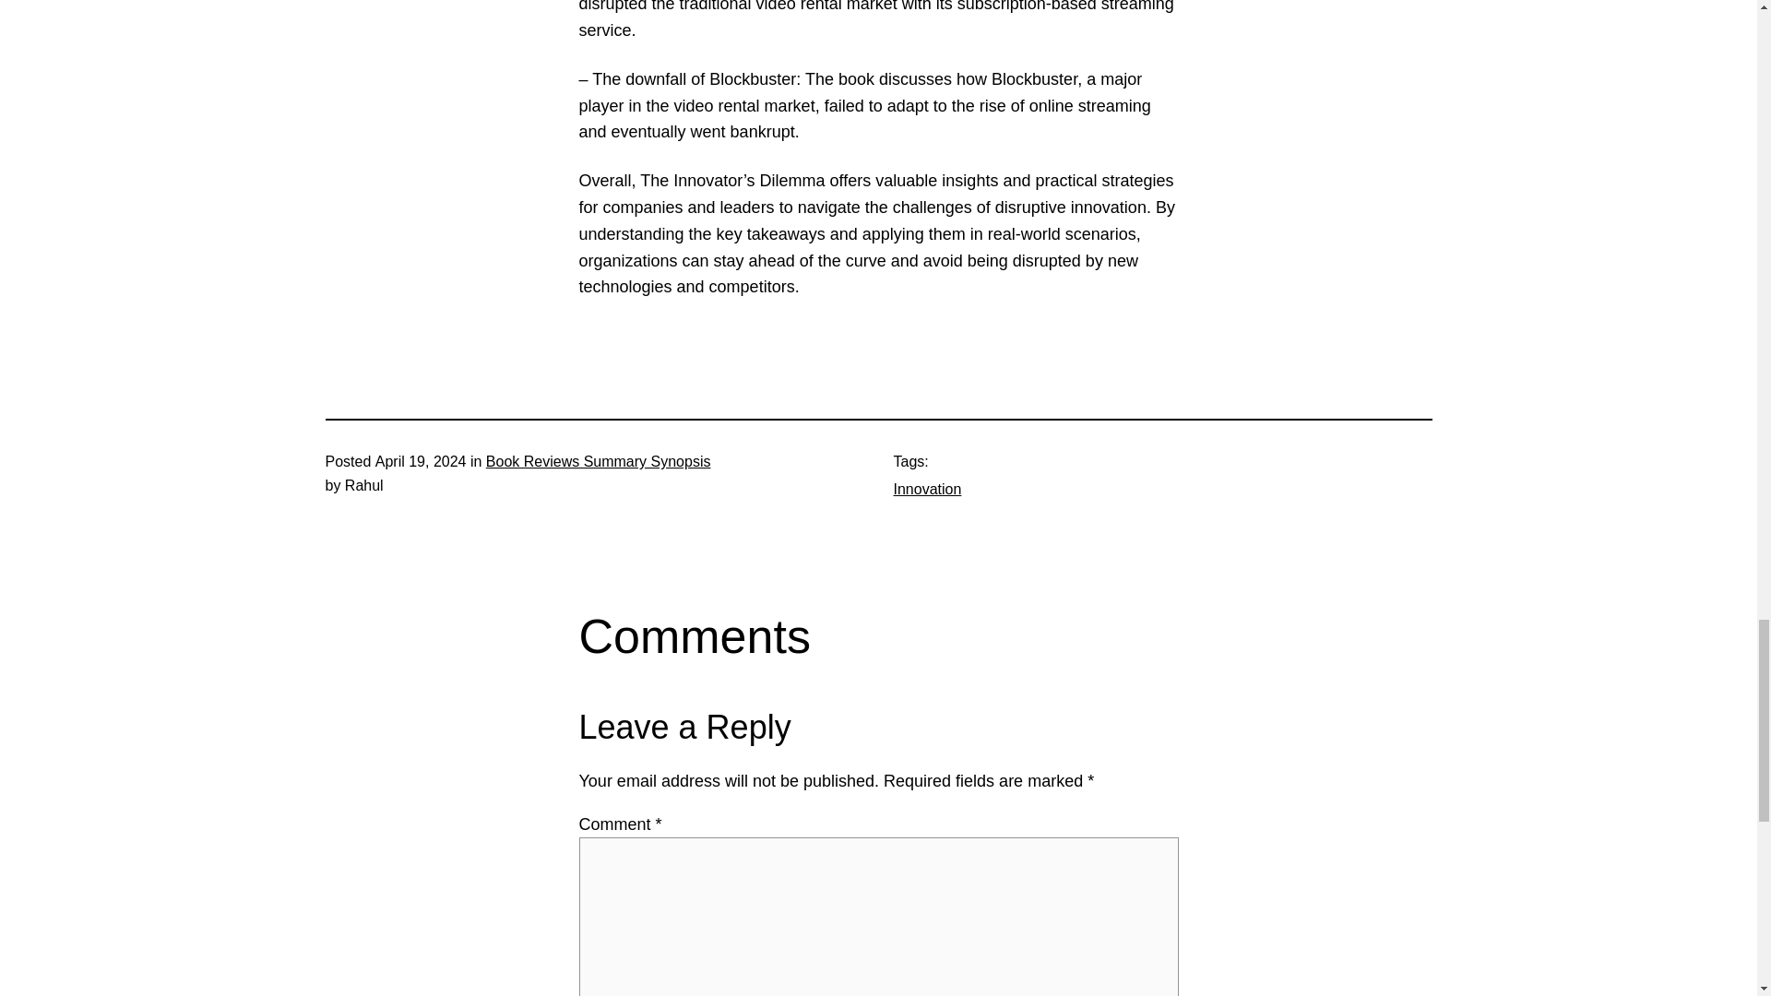 The width and height of the screenshot is (1771, 996). Describe the element at coordinates (598, 461) in the screenshot. I see `Book Reviews Summary Synopsis` at that location.